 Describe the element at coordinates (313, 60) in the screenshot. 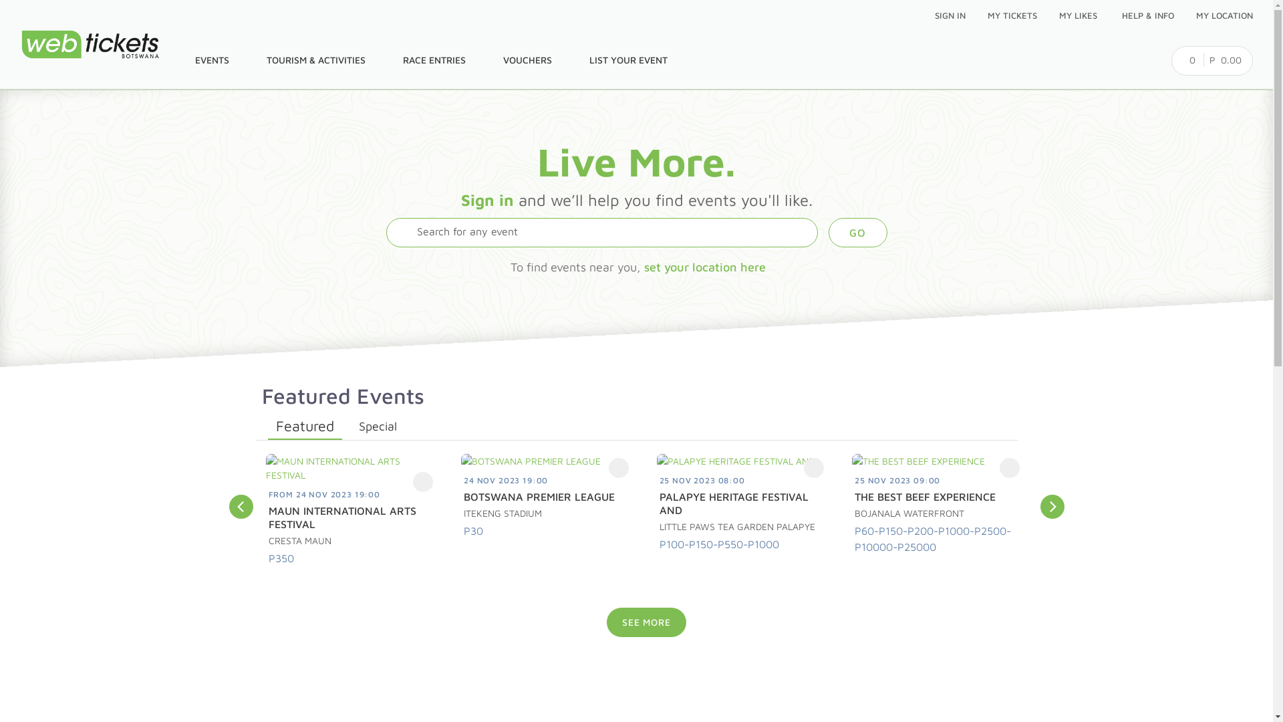

I see `TOURISM & ACTIVITIES` at that location.